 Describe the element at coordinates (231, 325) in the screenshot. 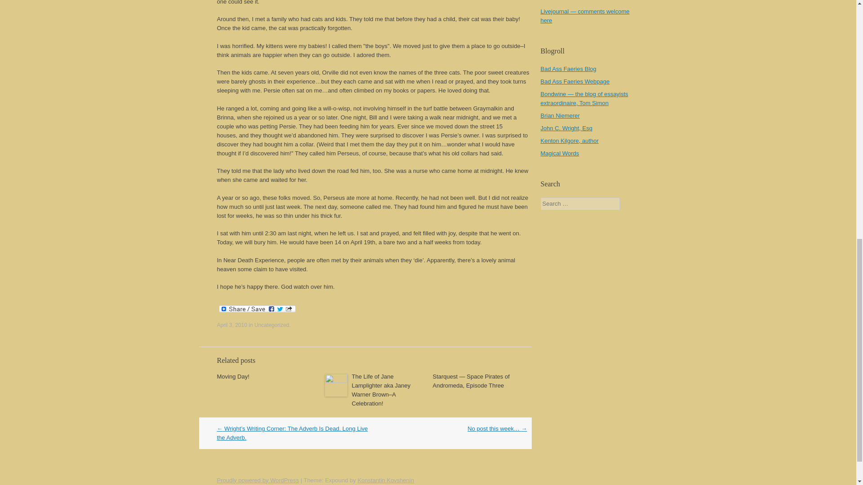

I see `April 3, 2010` at that location.